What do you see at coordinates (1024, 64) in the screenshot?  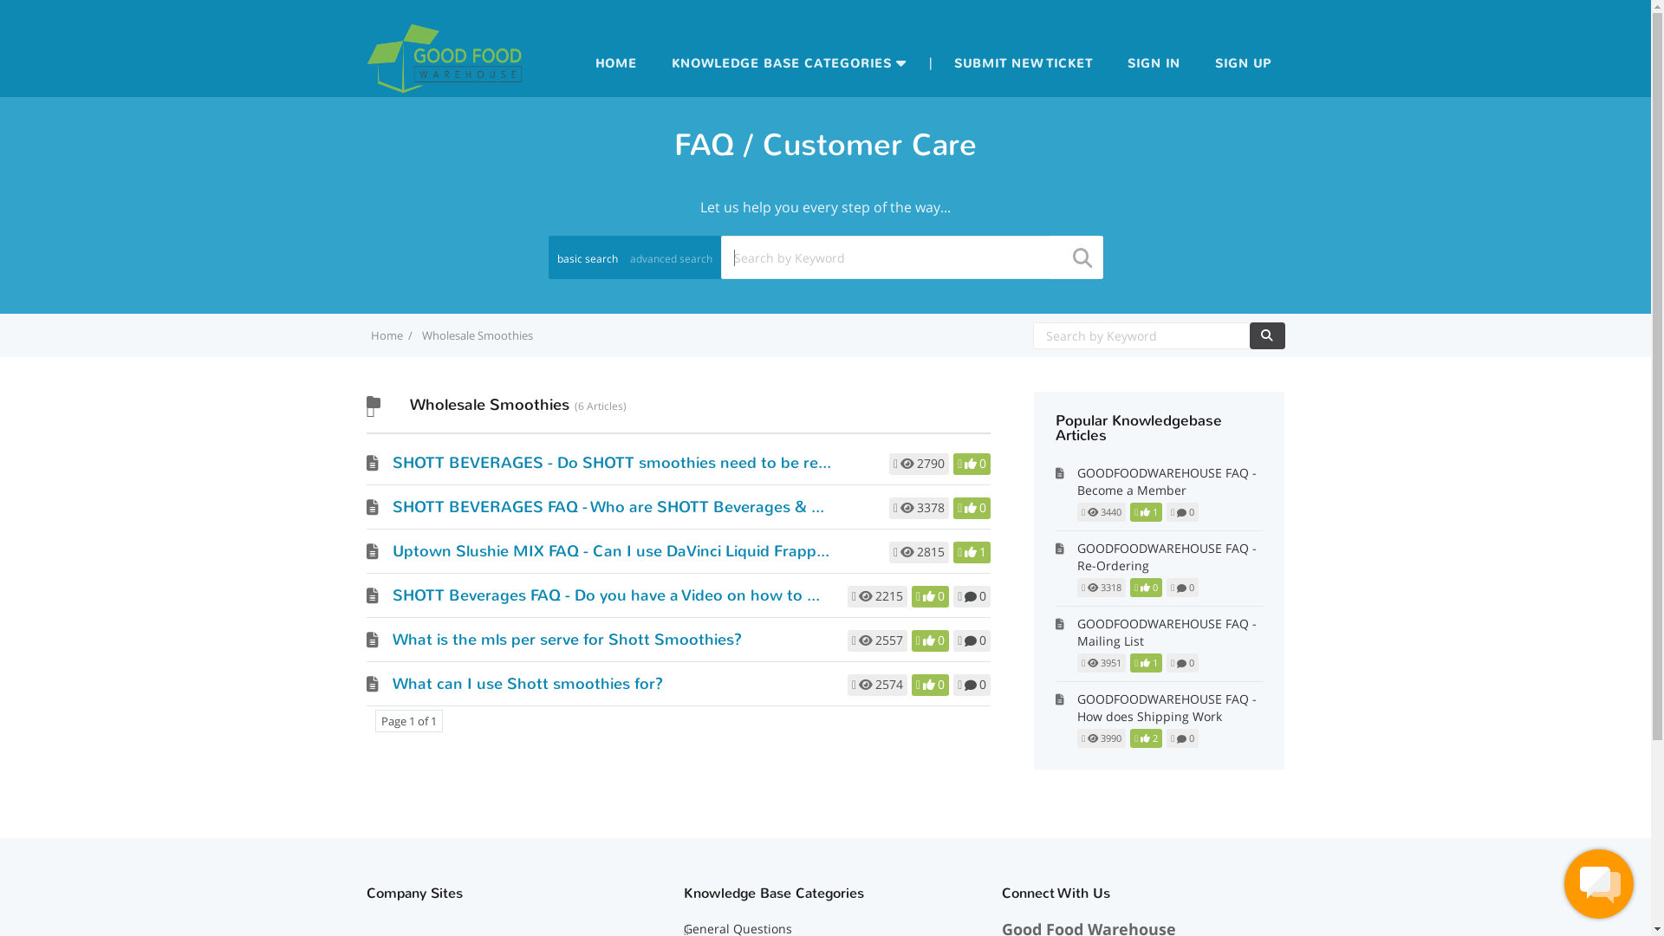 I see `SUBMIT NEW TICKET` at bounding box center [1024, 64].